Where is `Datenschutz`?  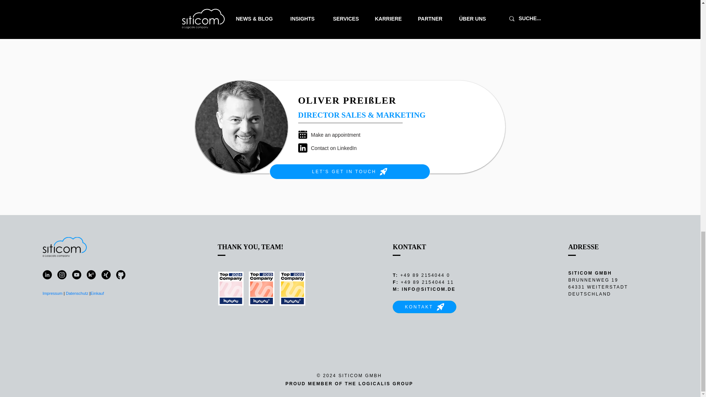
Datenschutz is located at coordinates (77, 293).